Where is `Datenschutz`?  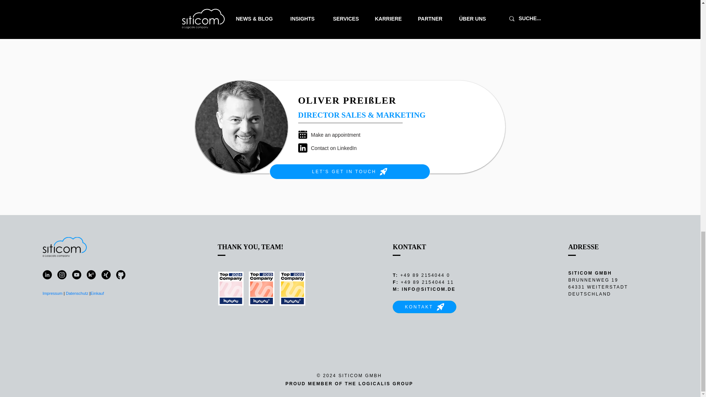
Datenschutz is located at coordinates (77, 293).